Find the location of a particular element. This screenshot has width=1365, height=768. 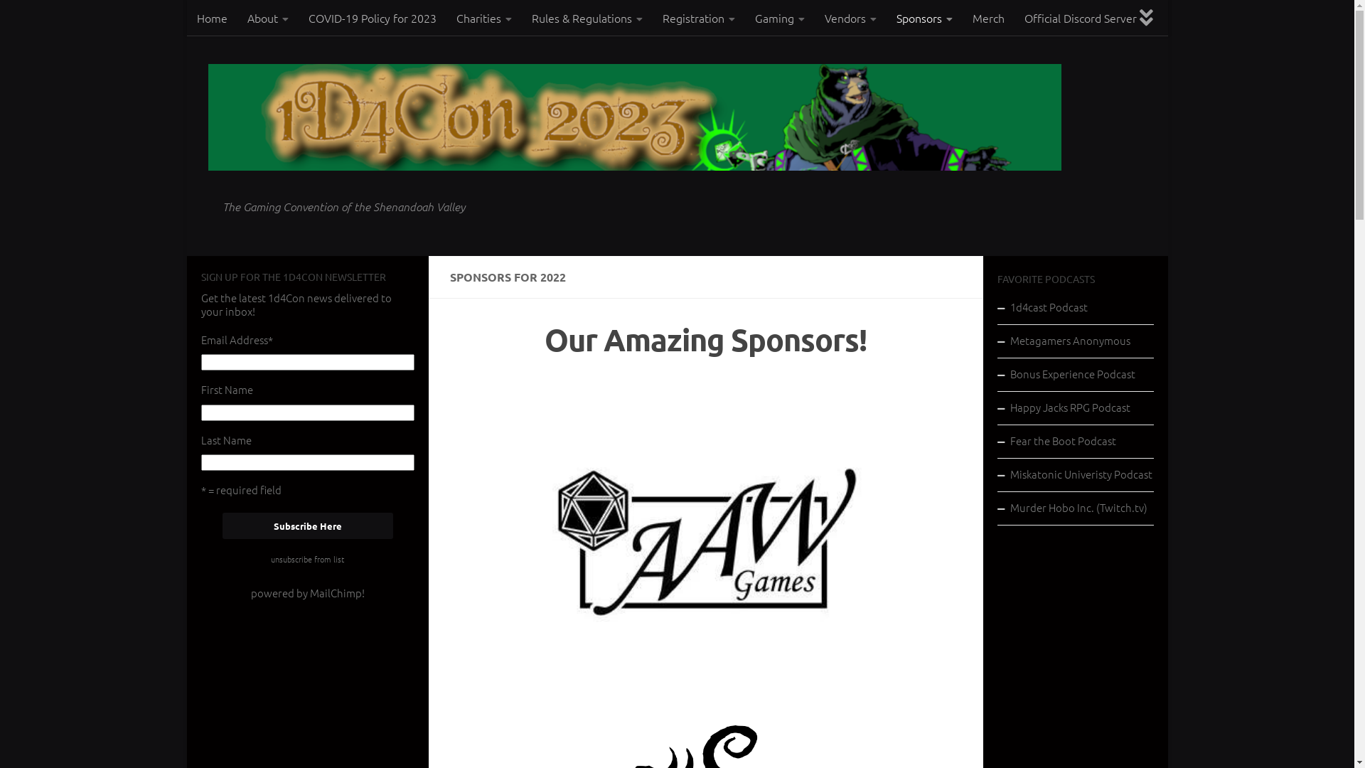

Vendors is located at coordinates (850, 18).